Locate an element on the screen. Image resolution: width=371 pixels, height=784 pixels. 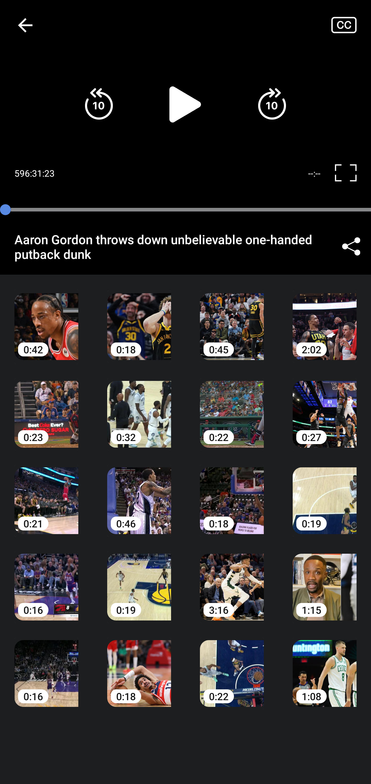
0:32 is located at coordinates (139, 407).